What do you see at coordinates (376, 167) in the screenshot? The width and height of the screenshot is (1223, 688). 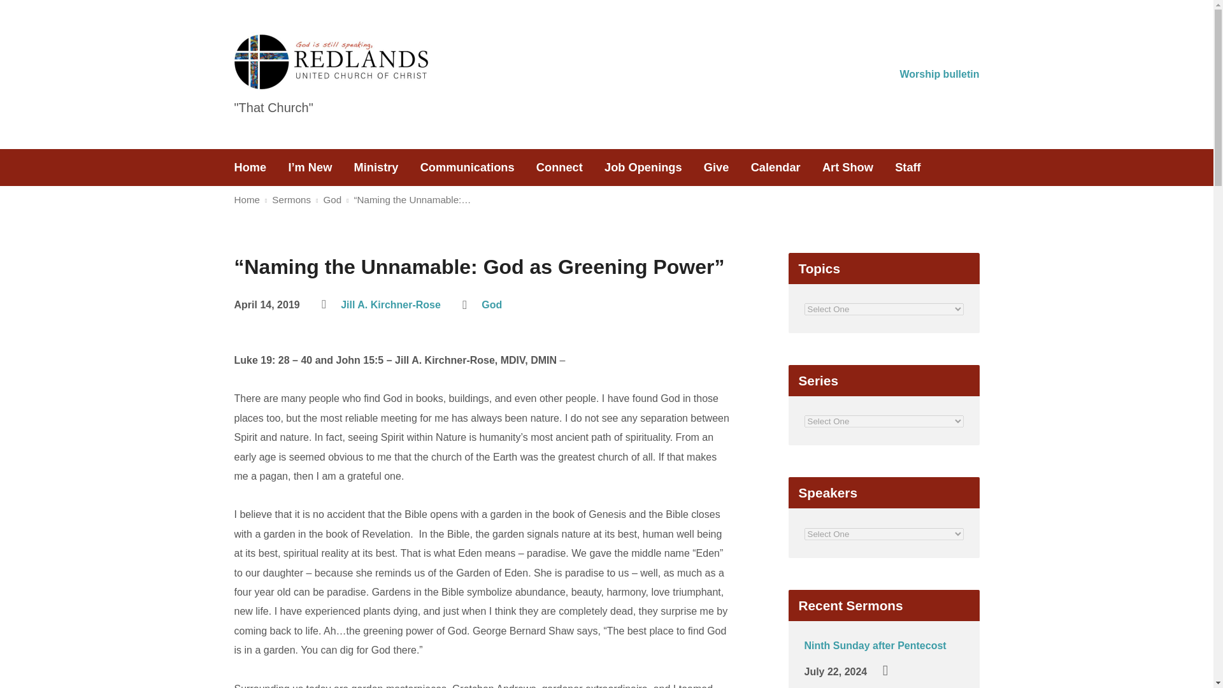 I see `Ministry` at bounding box center [376, 167].